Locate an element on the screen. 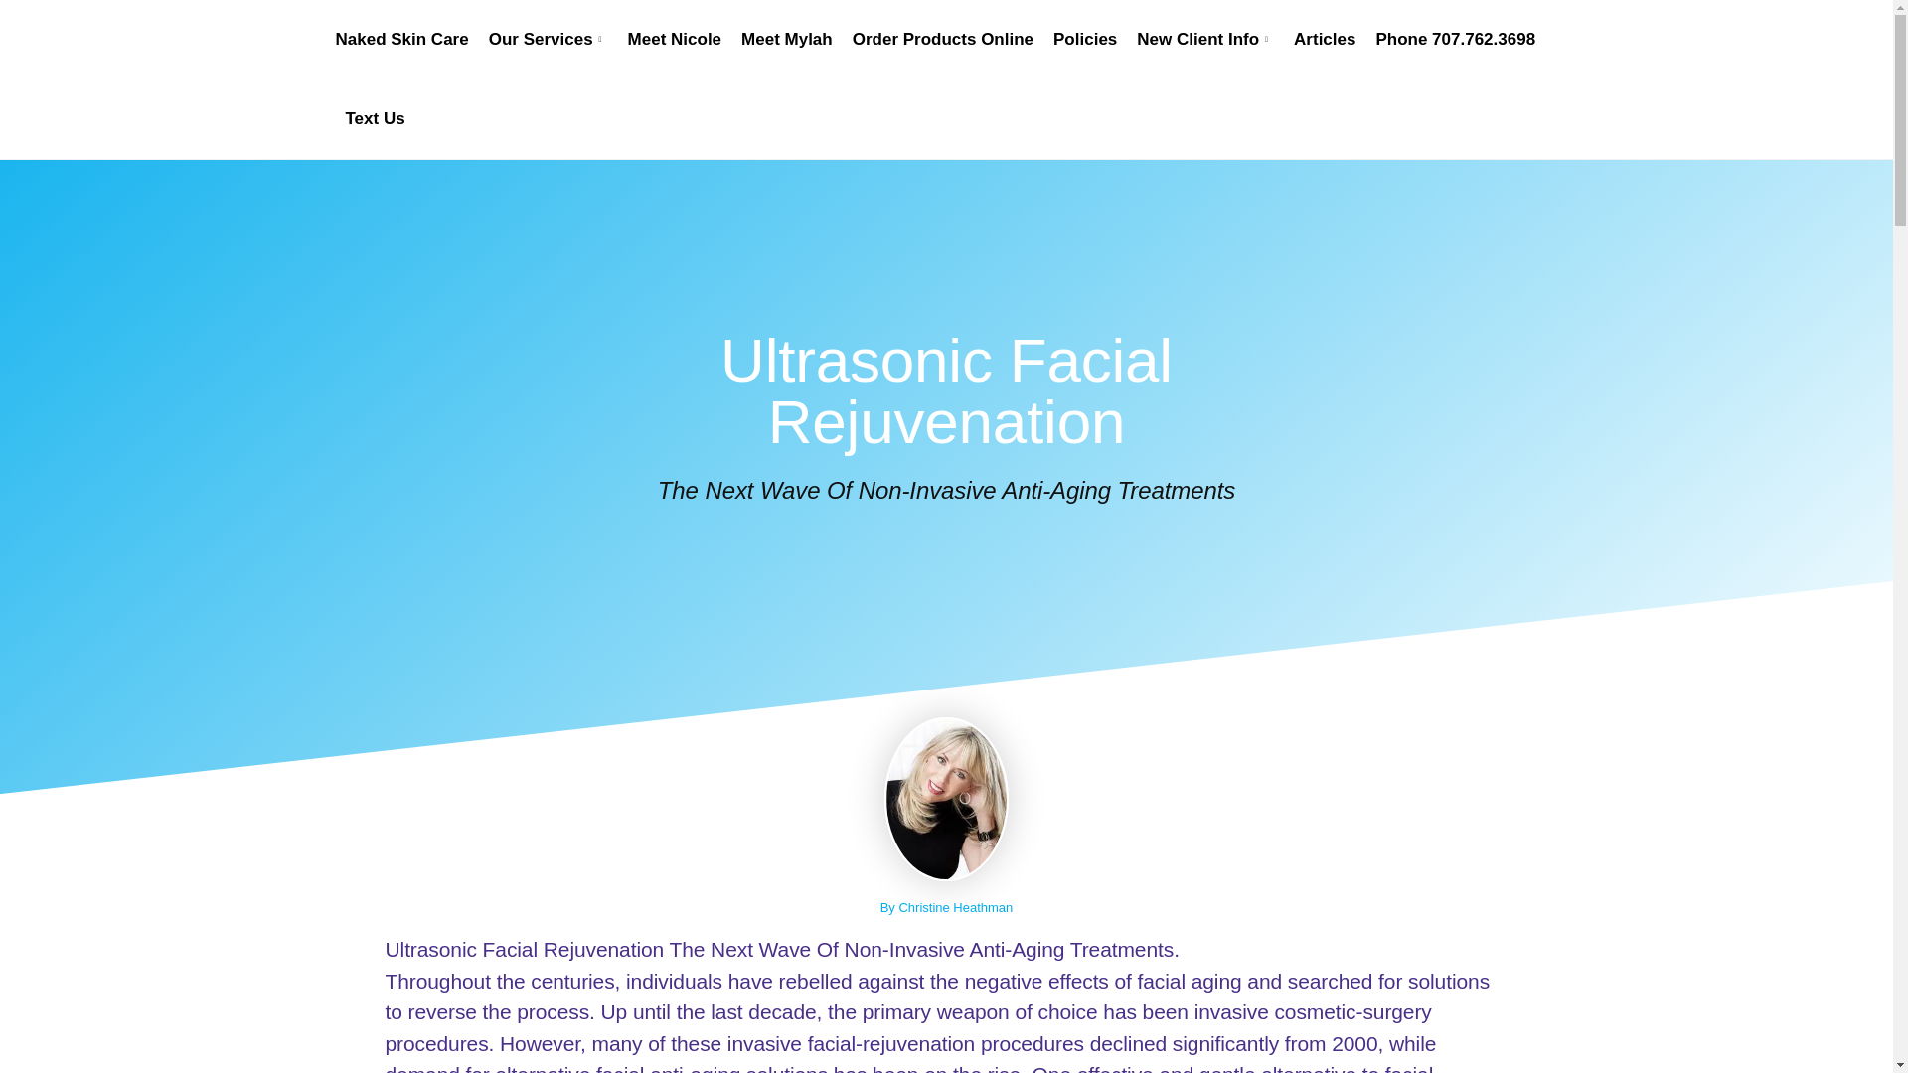  Our Services is located at coordinates (549, 40).